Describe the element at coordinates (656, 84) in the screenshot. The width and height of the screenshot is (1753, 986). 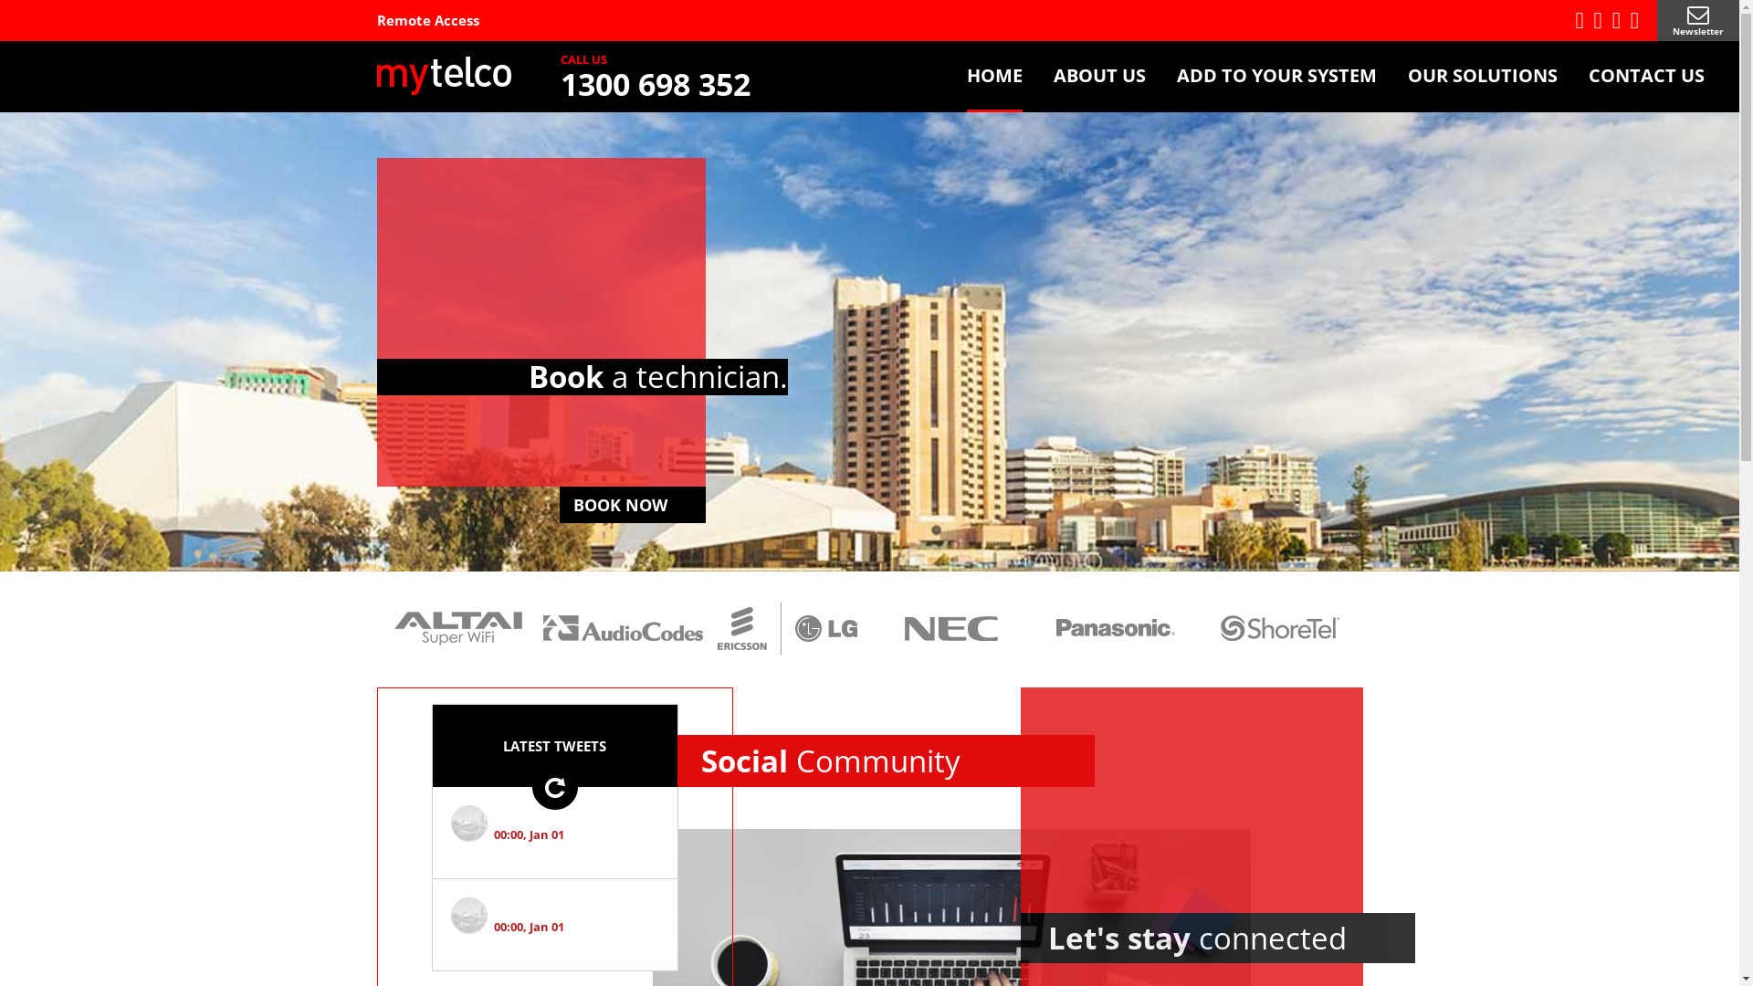
I see `1300 698 352` at that location.